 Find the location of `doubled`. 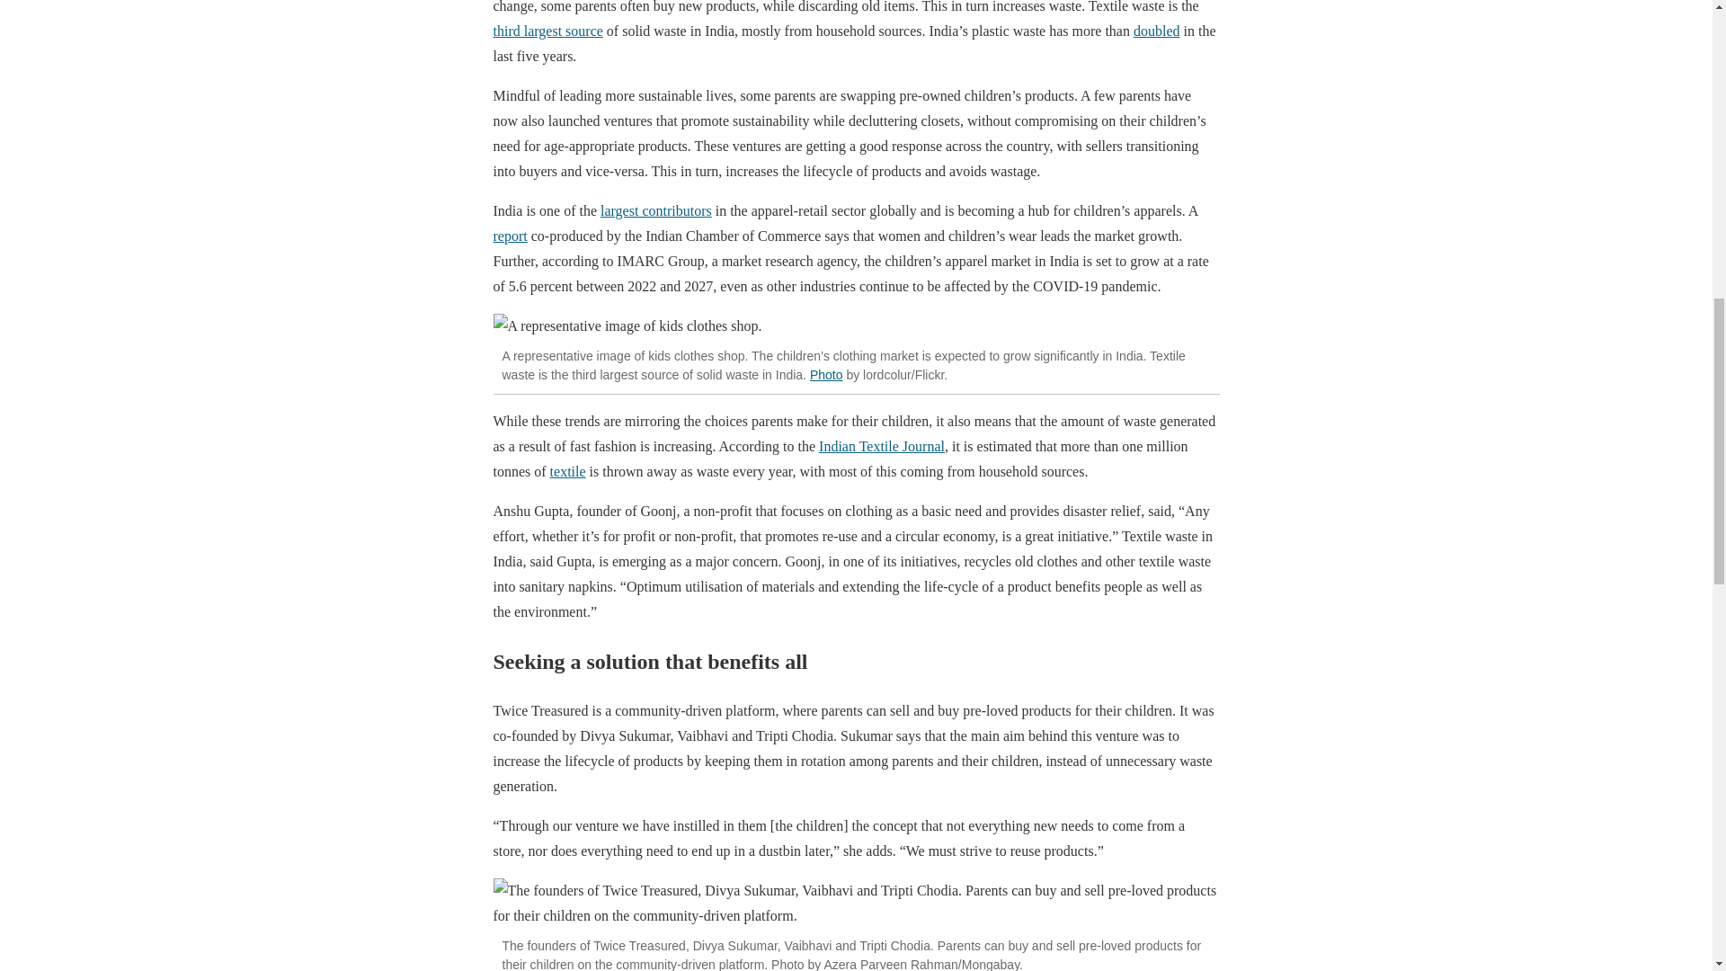

doubled is located at coordinates (1157, 31).